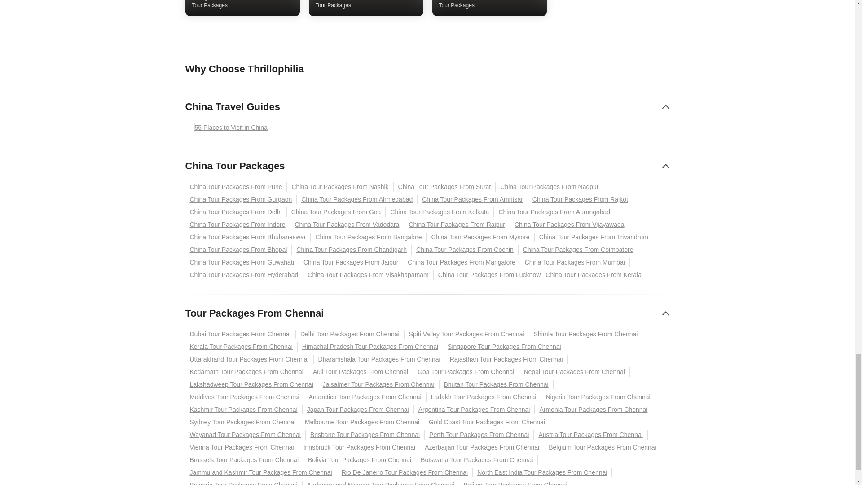 Image resolution: width=862 pixels, height=485 pixels. Describe the element at coordinates (365, 4) in the screenshot. I see `China Tour Packages From Raipur` at that location.